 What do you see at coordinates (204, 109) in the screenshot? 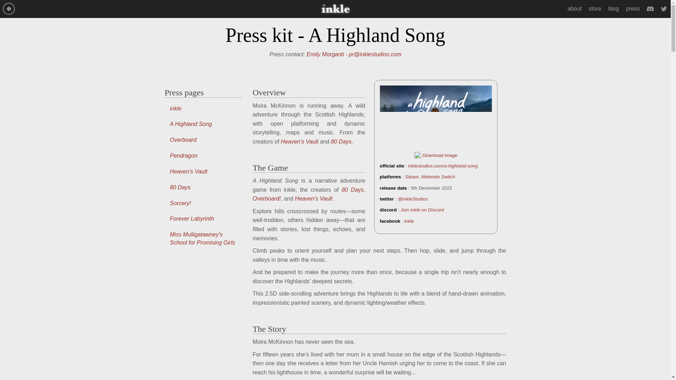
I see `inkle` at bounding box center [204, 109].